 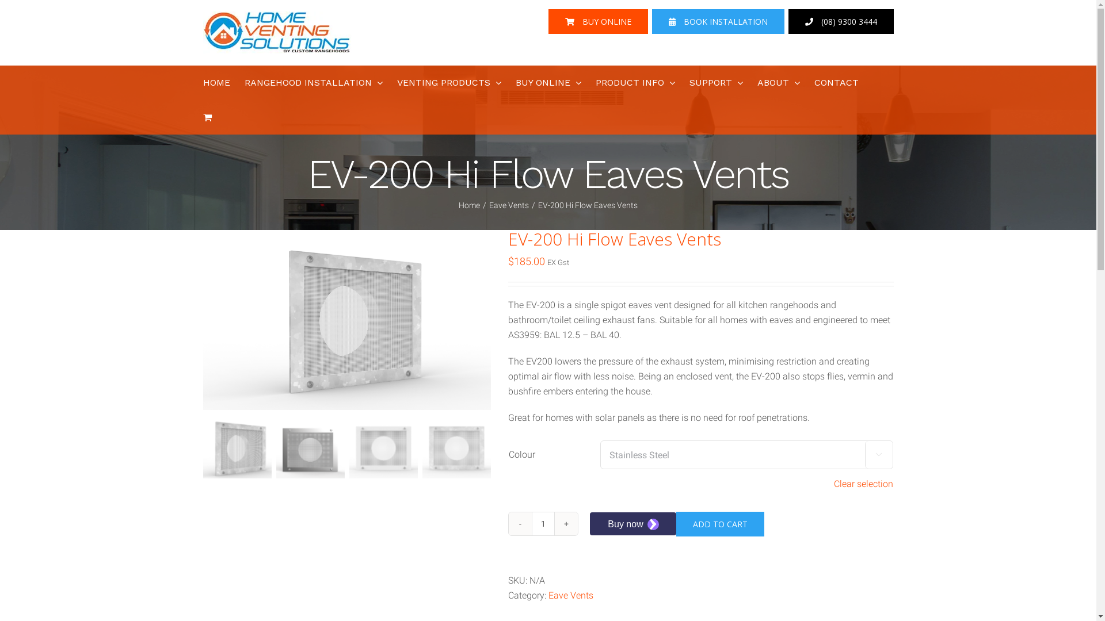 I want to click on Clear selection, so click(x=863, y=484).